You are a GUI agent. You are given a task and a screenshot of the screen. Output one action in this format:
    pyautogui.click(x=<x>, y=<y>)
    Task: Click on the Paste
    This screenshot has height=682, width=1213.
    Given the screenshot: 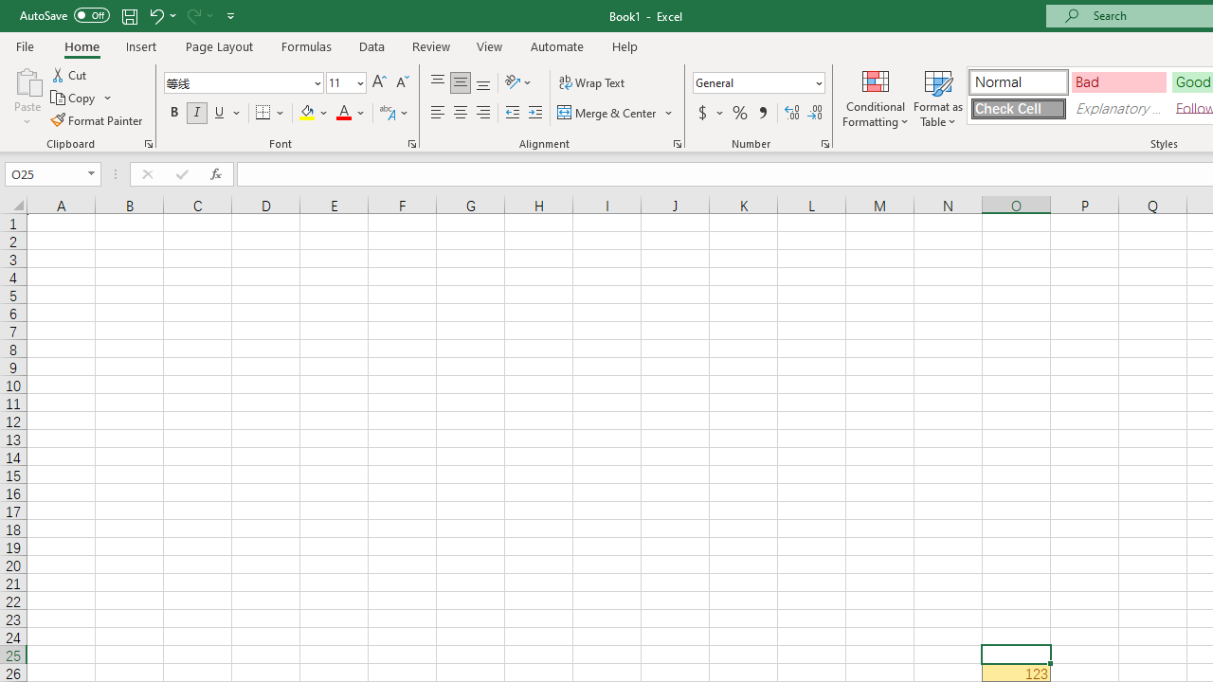 What is the action you would take?
    pyautogui.click(x=27, y=80)
    